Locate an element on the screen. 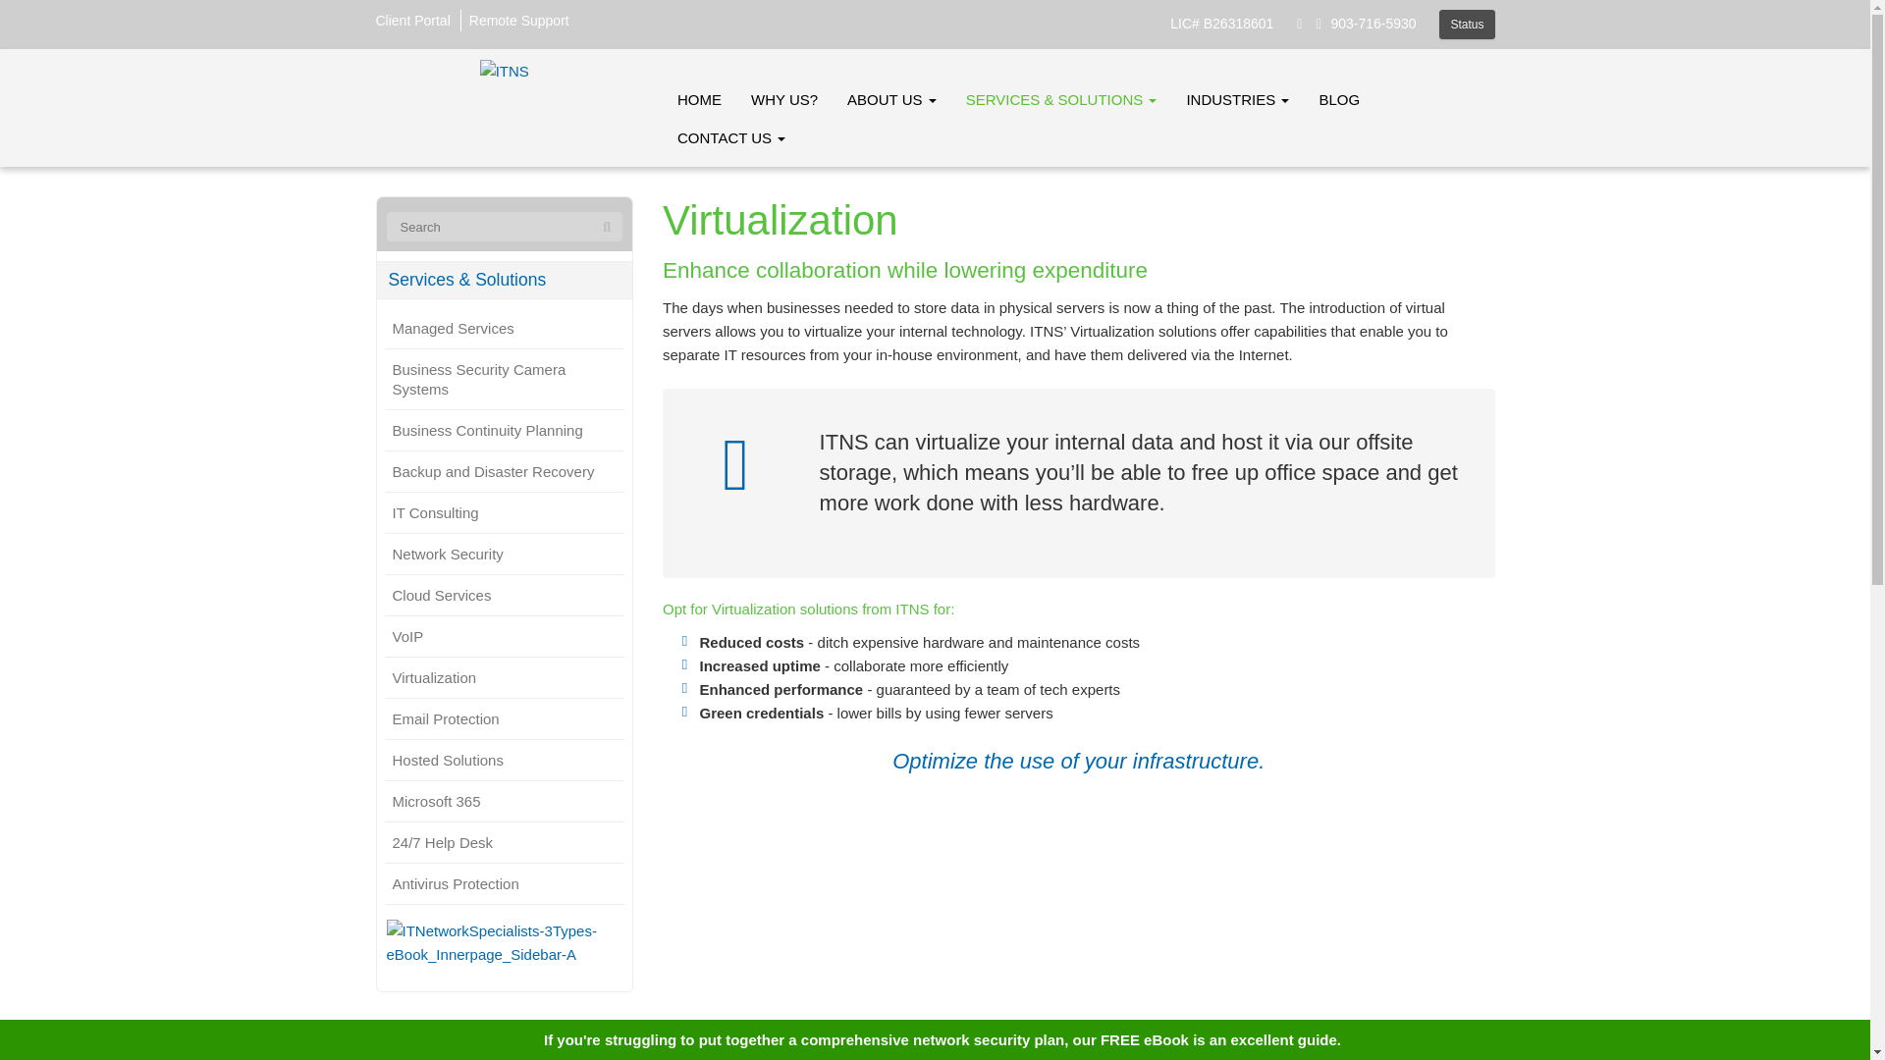 The width and height of the screenshot is (1885, 1060). Status is located at coordinates (1467, 24).